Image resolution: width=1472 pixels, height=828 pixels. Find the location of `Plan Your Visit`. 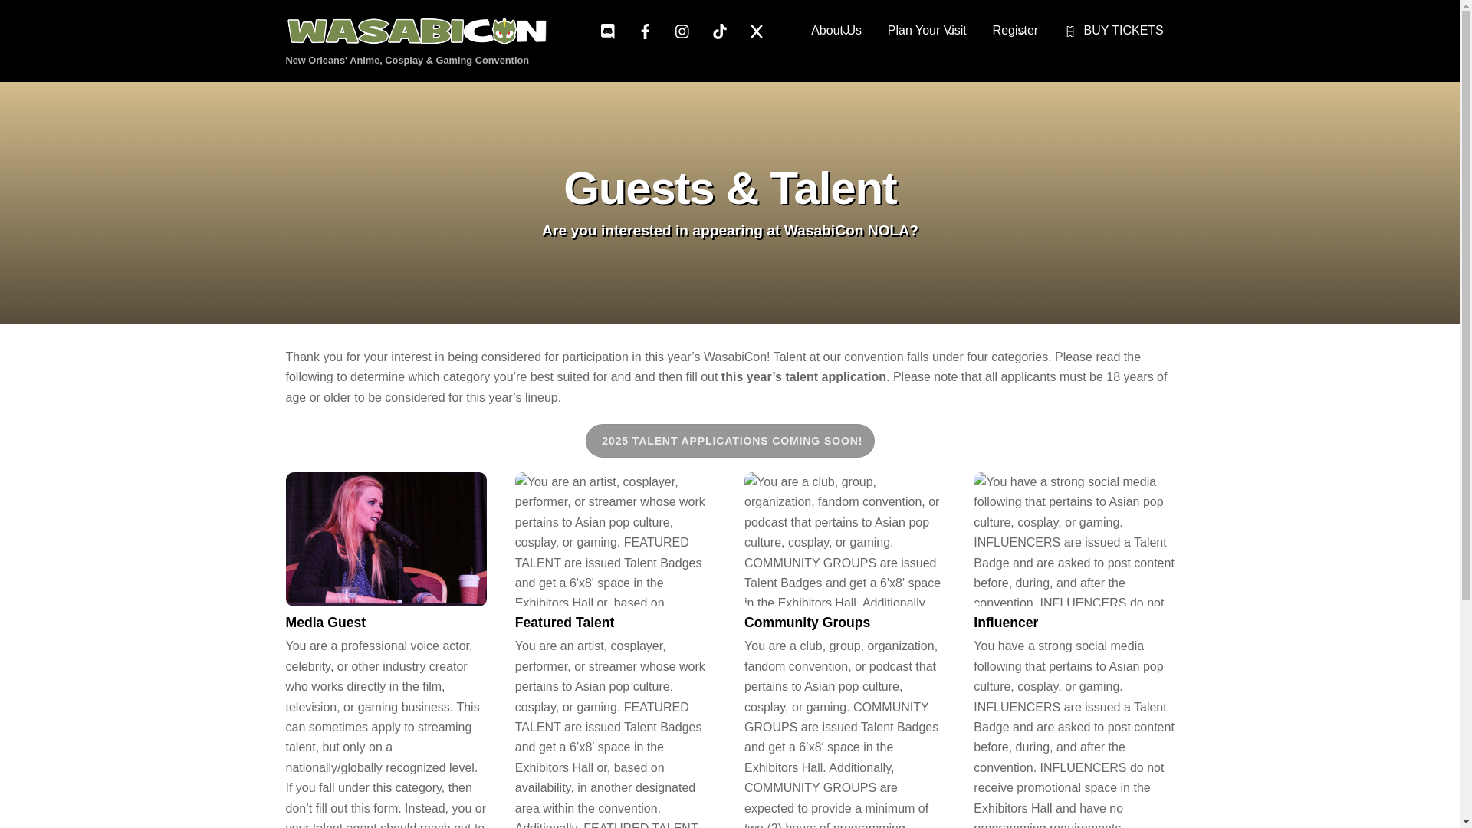

Plan Your Visit is located at coordinates (1015, 31).